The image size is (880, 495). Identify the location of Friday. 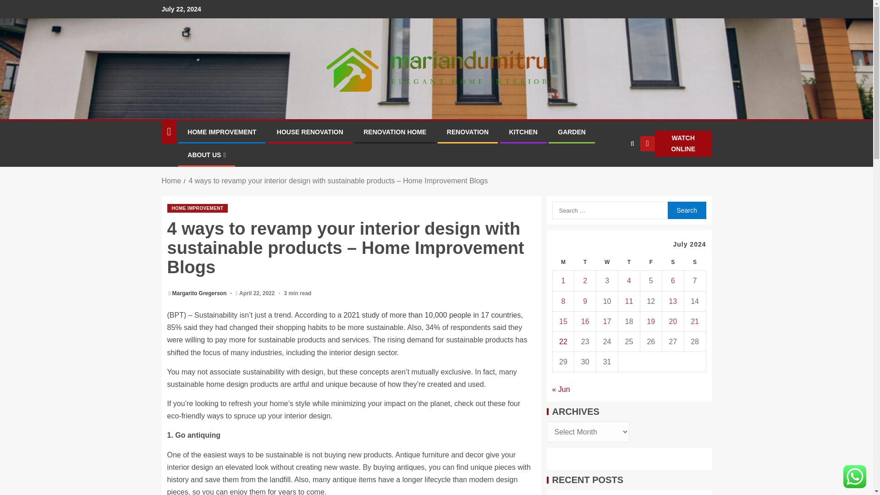
(650, 262).